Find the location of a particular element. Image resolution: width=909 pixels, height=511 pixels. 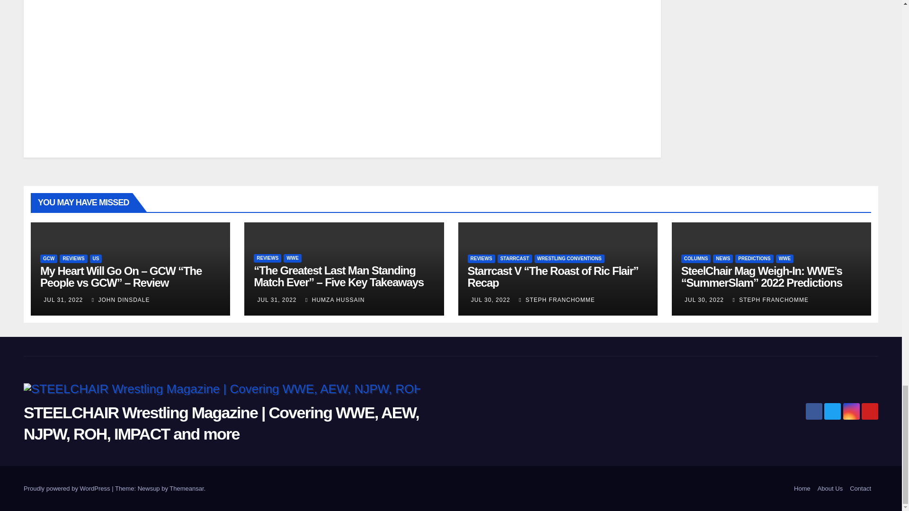

Home is located at coordinates (802, 488).